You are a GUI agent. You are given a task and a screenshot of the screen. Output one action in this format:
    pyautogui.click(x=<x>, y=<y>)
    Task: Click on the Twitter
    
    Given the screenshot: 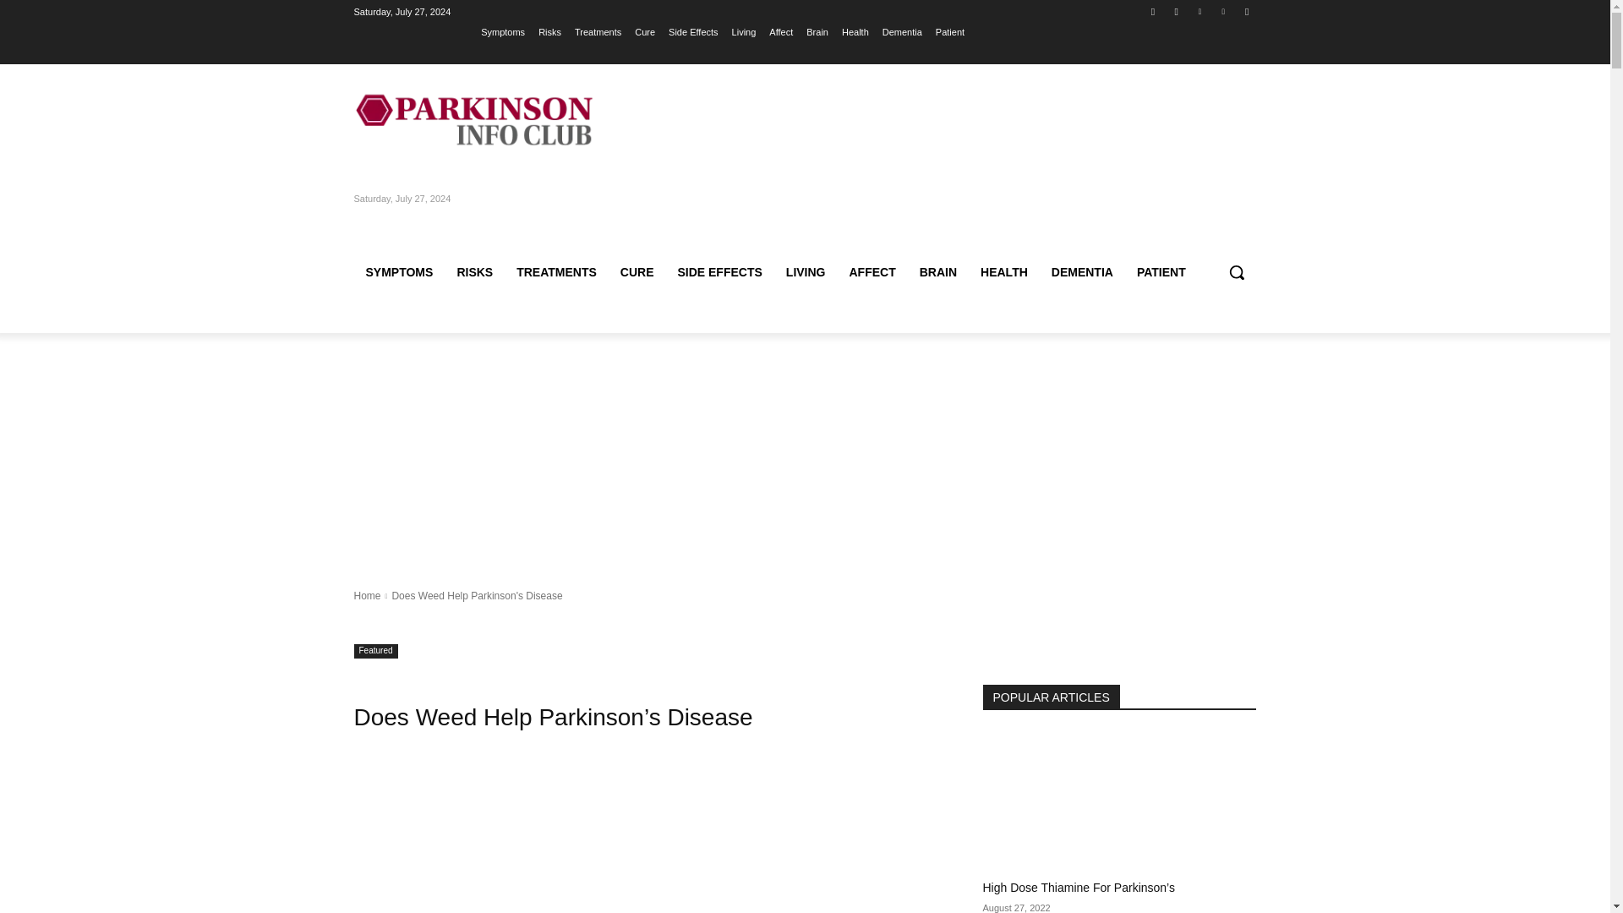 What is the action you would take?
    pyautogui.click(x=1199, y=11)
    